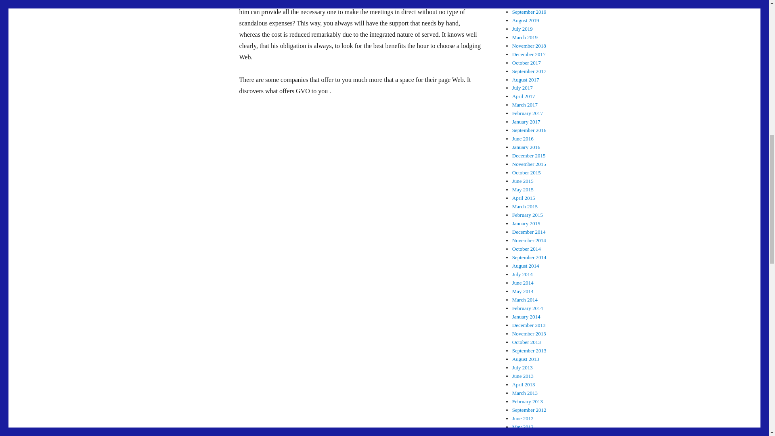 The width and height of the screenshot is (775, 436). What do you see at coordinates (529, 54) in the screenshot?
I see `December 2017` at bounding box center [529, 54].